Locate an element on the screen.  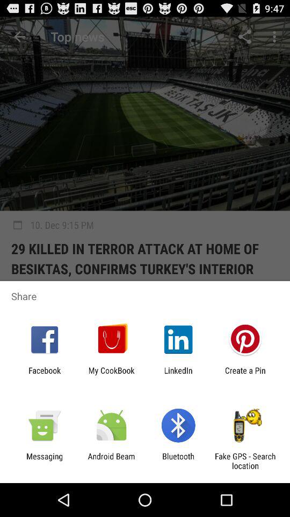
select app to the left of create a pin is located at coordinates (178, 375).